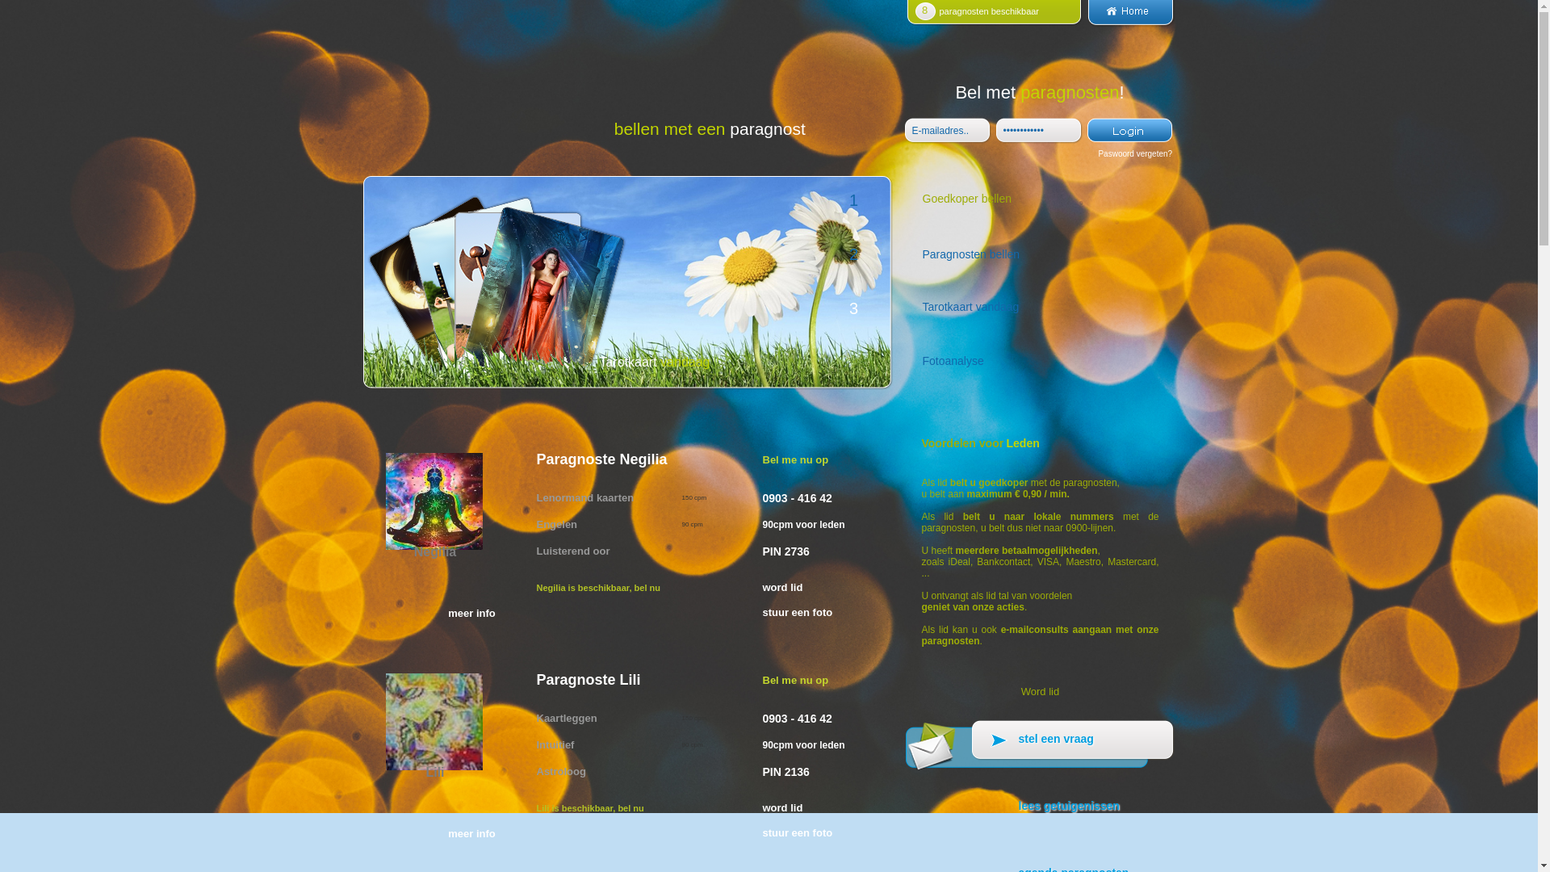 This screenshot has width=1550, height=872. I want to click on word lid, so click(819, 807).